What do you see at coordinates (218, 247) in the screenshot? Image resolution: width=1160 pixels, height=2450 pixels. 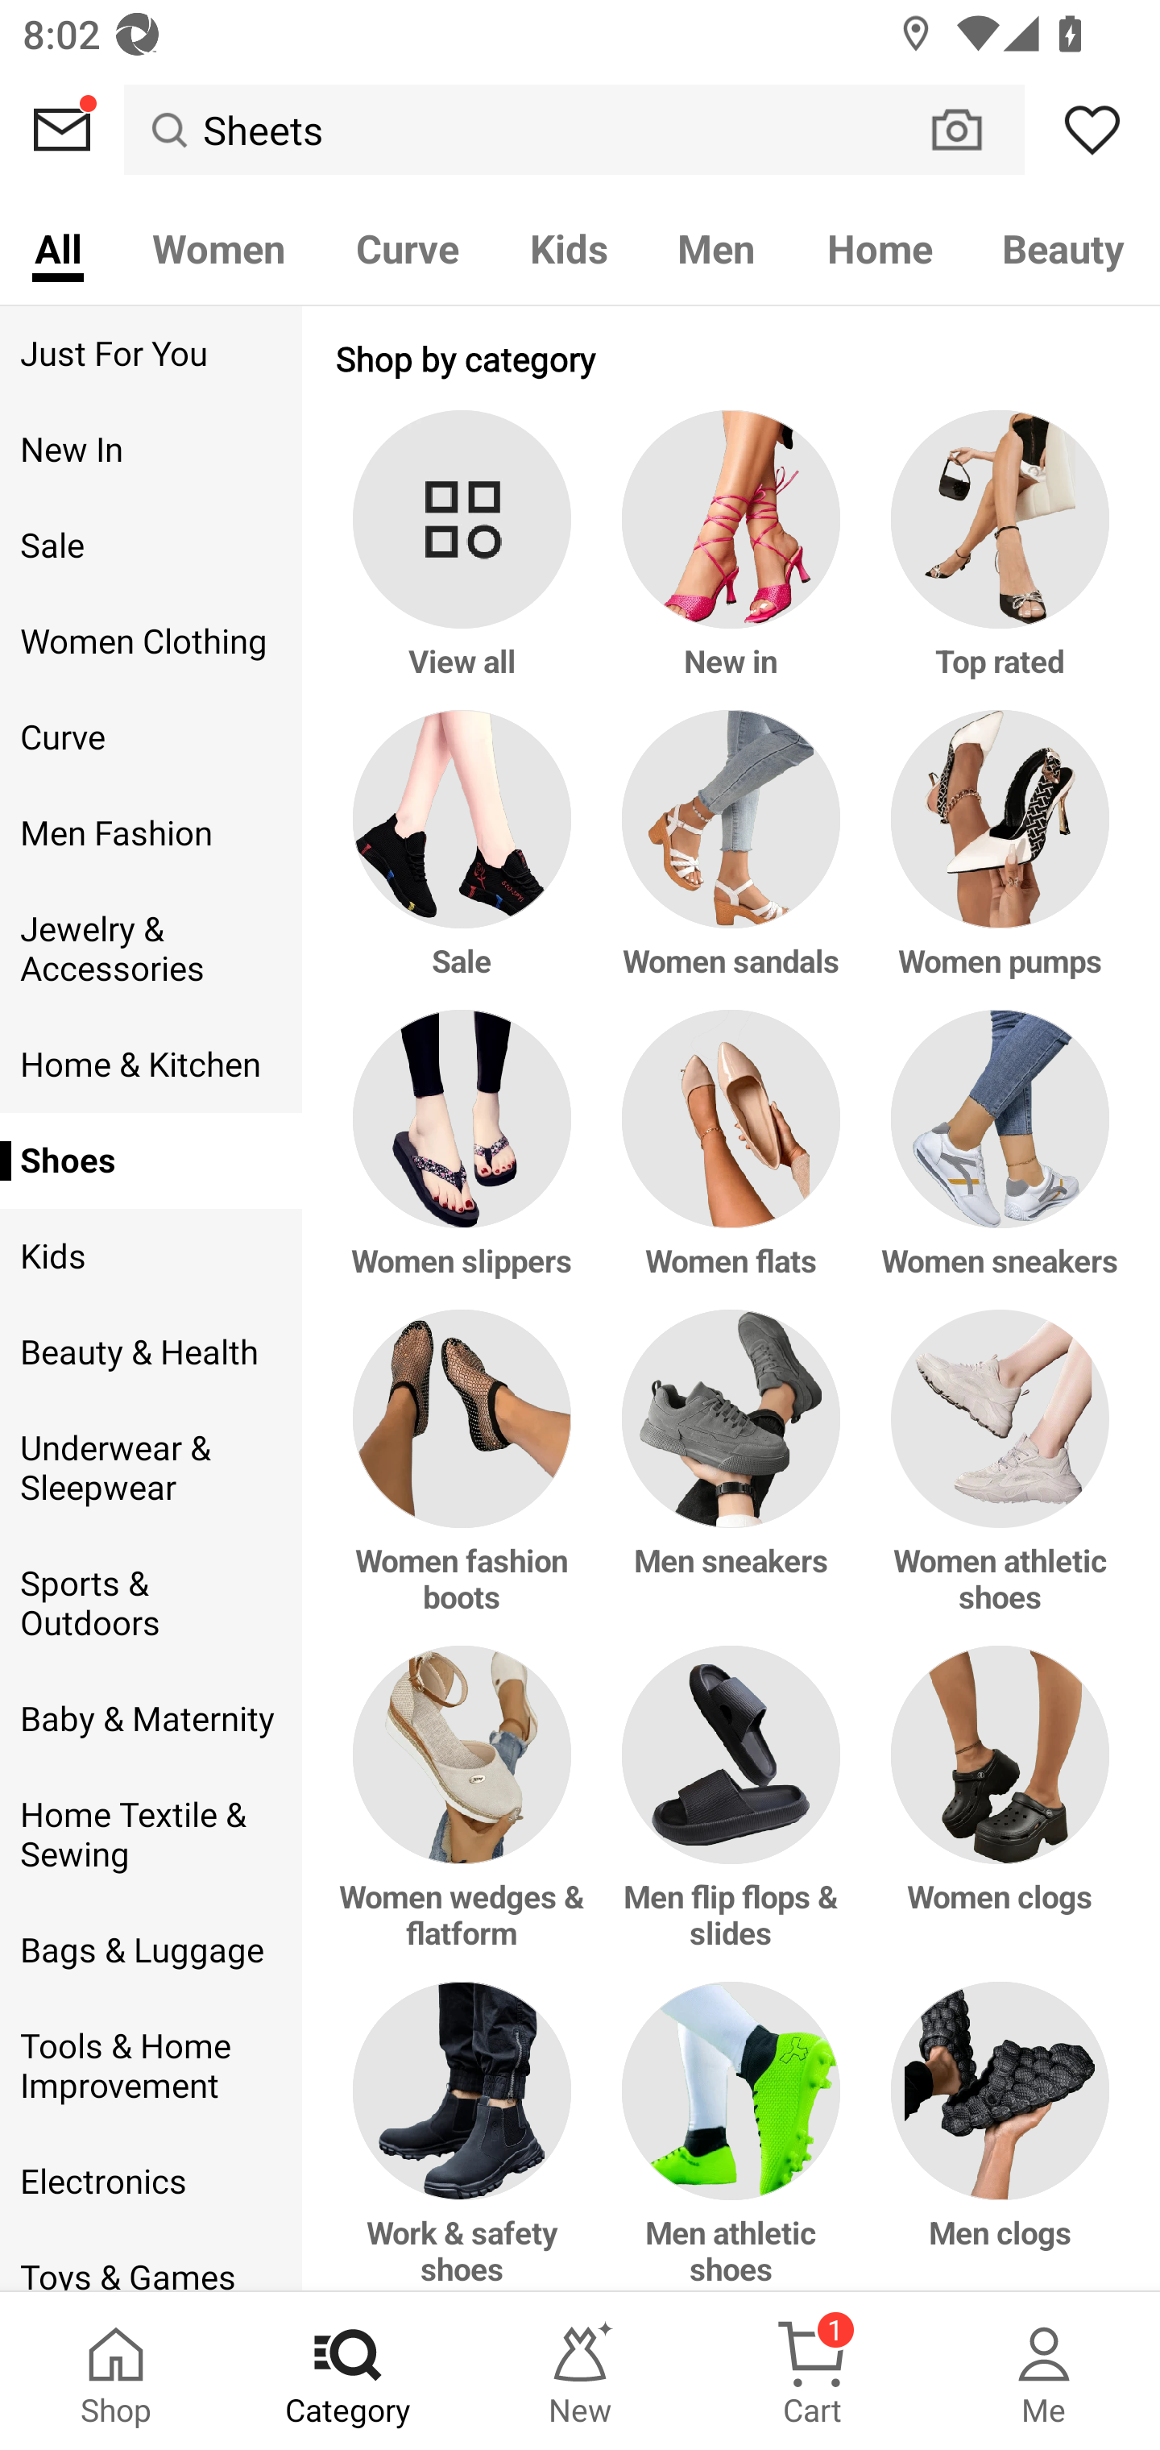 I see `Women` at bounding box center [218, 247].